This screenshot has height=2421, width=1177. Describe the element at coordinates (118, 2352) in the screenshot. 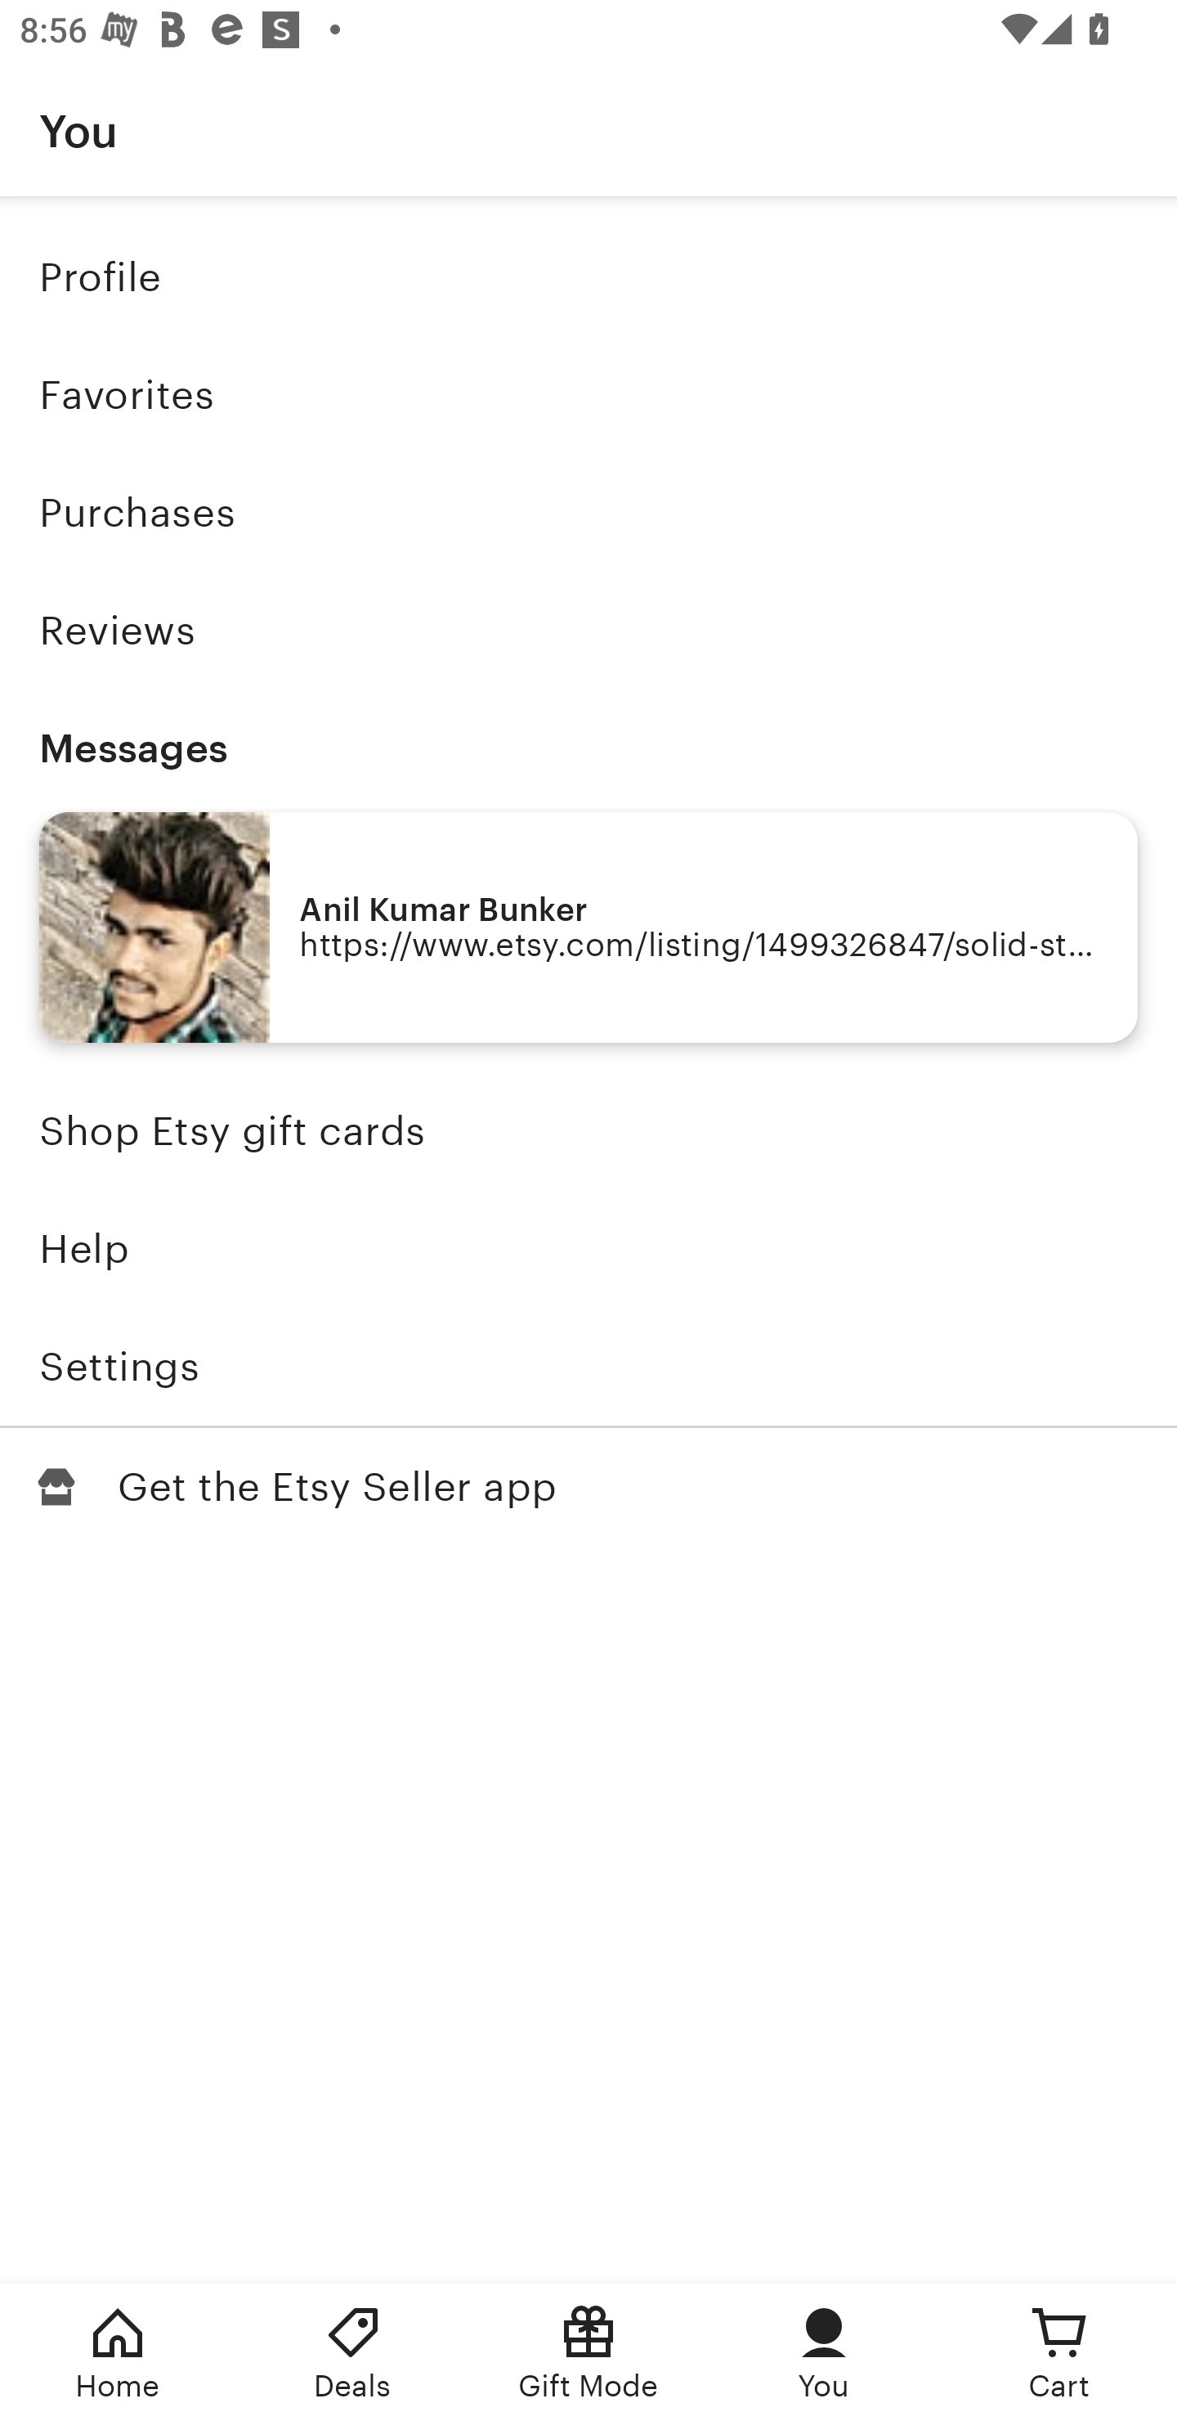

I see `Home` at that location.